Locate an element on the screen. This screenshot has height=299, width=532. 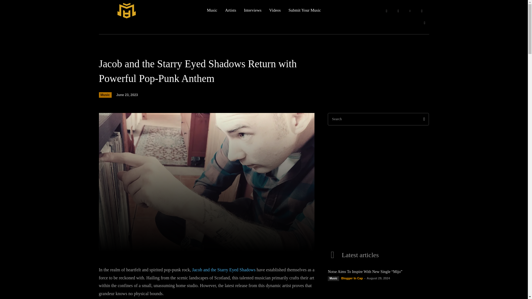
Medium is located at coordinates (422, 11).